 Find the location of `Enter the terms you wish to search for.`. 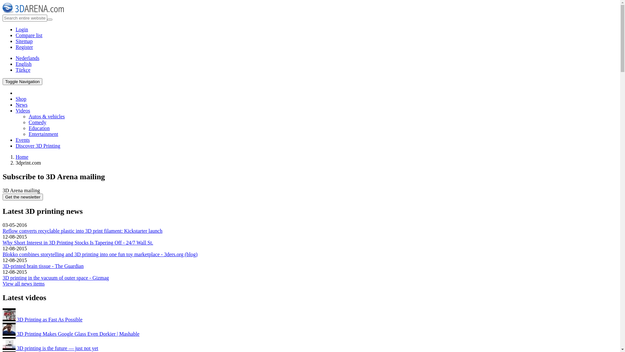

Enter the terms you wish to search for. is located at coordinates (25, 18).